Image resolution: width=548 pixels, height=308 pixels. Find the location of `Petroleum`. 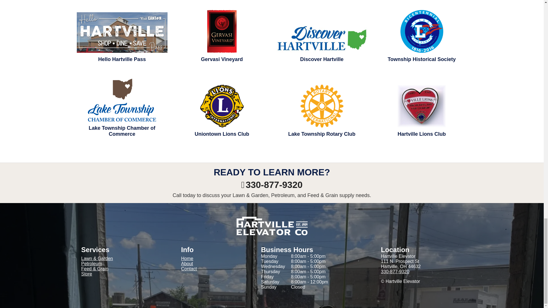

Petroleum is located at coordinates (91, 264).